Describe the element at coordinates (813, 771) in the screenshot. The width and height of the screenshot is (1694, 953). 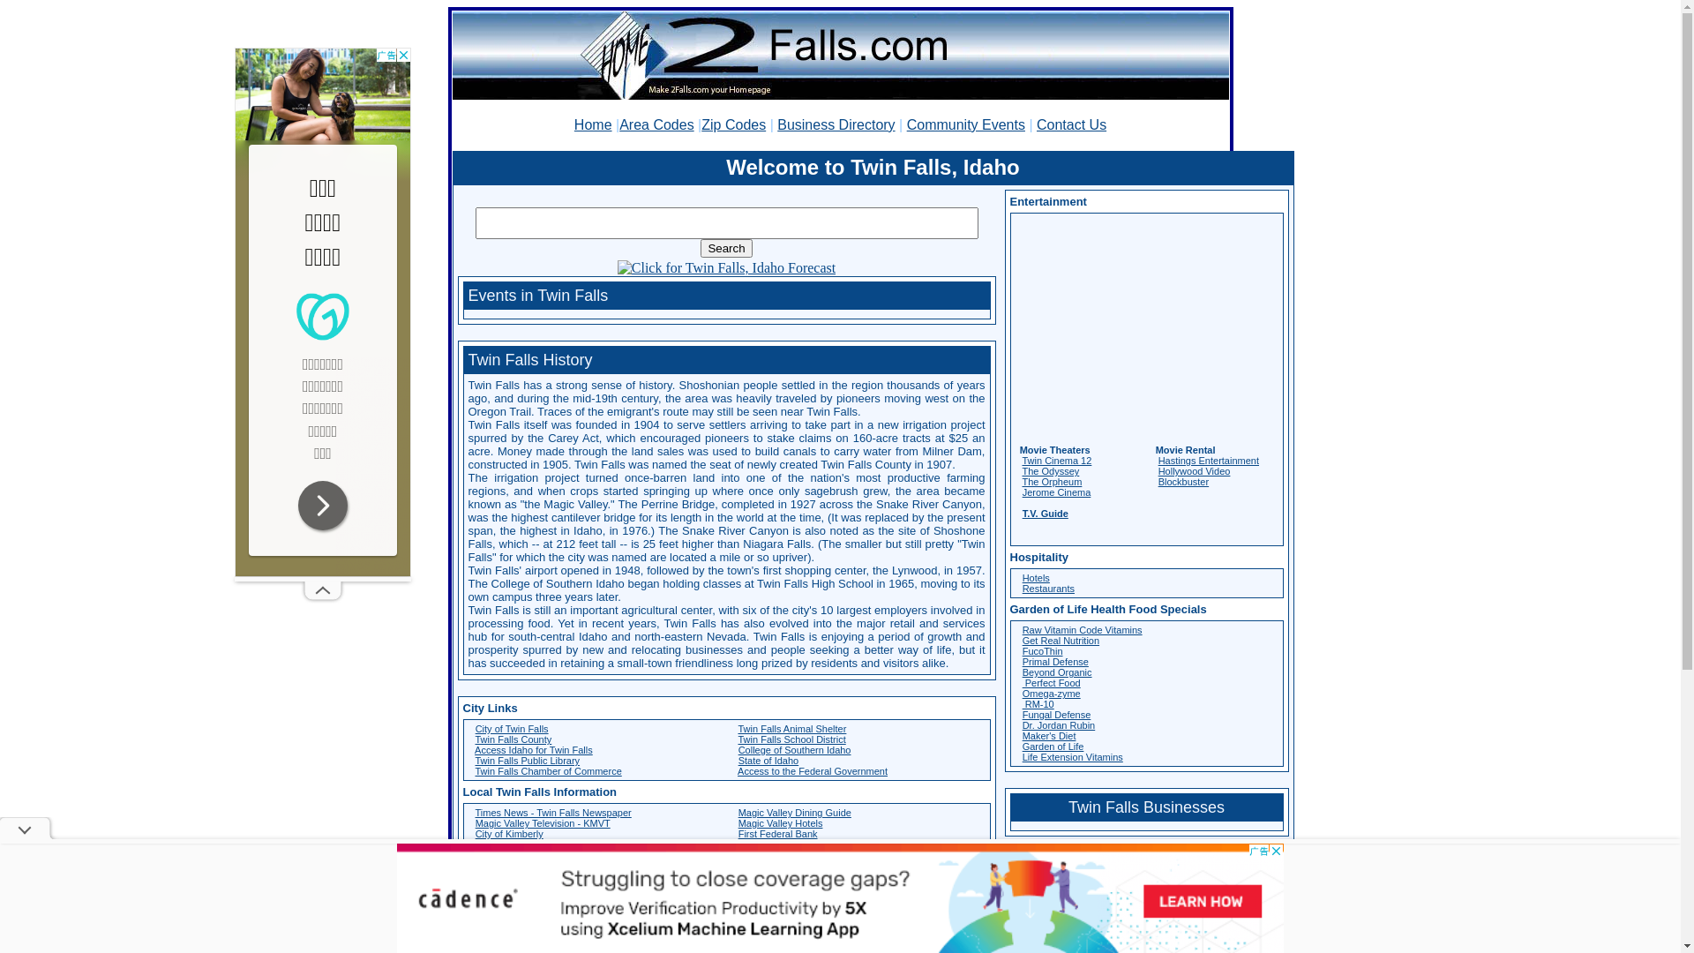
I see `Access to the Federal Government` at that location.